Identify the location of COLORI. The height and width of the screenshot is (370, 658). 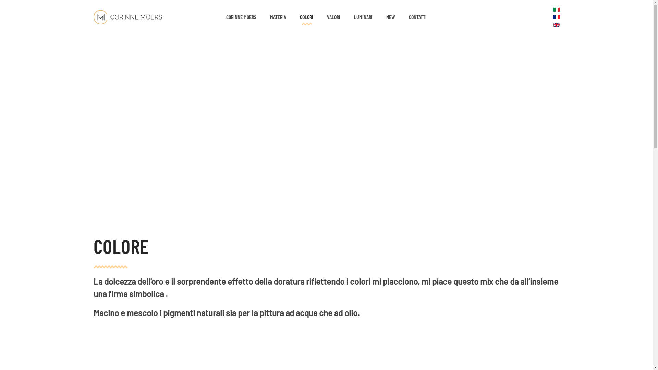
(306, 17).